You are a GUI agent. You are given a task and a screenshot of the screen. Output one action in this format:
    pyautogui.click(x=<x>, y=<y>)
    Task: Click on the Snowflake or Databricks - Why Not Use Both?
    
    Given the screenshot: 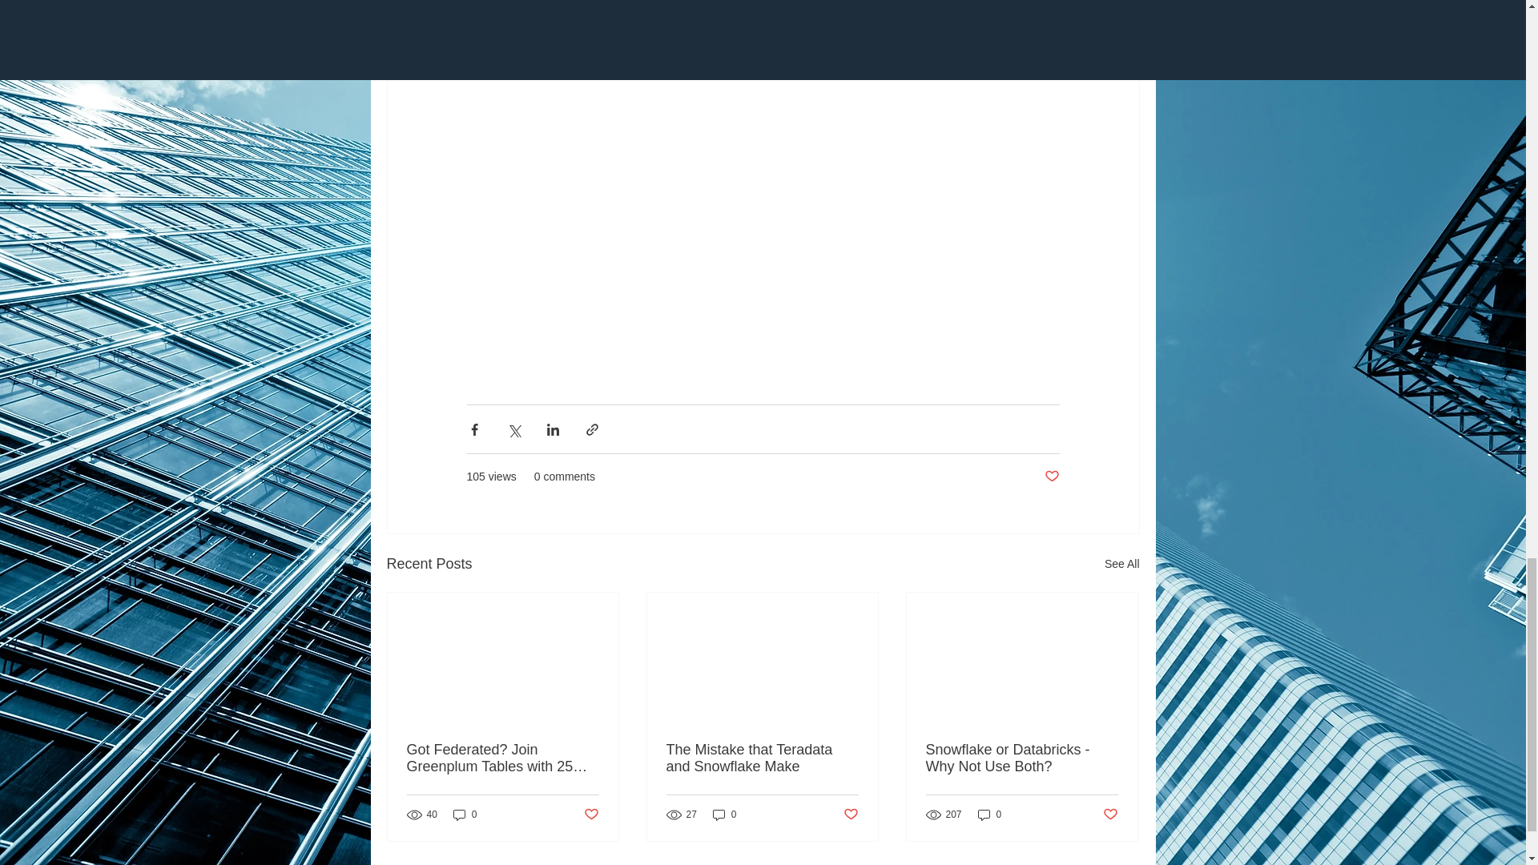 What is the action you would take?
    pyautogui.click(x=1021, y=758)
    